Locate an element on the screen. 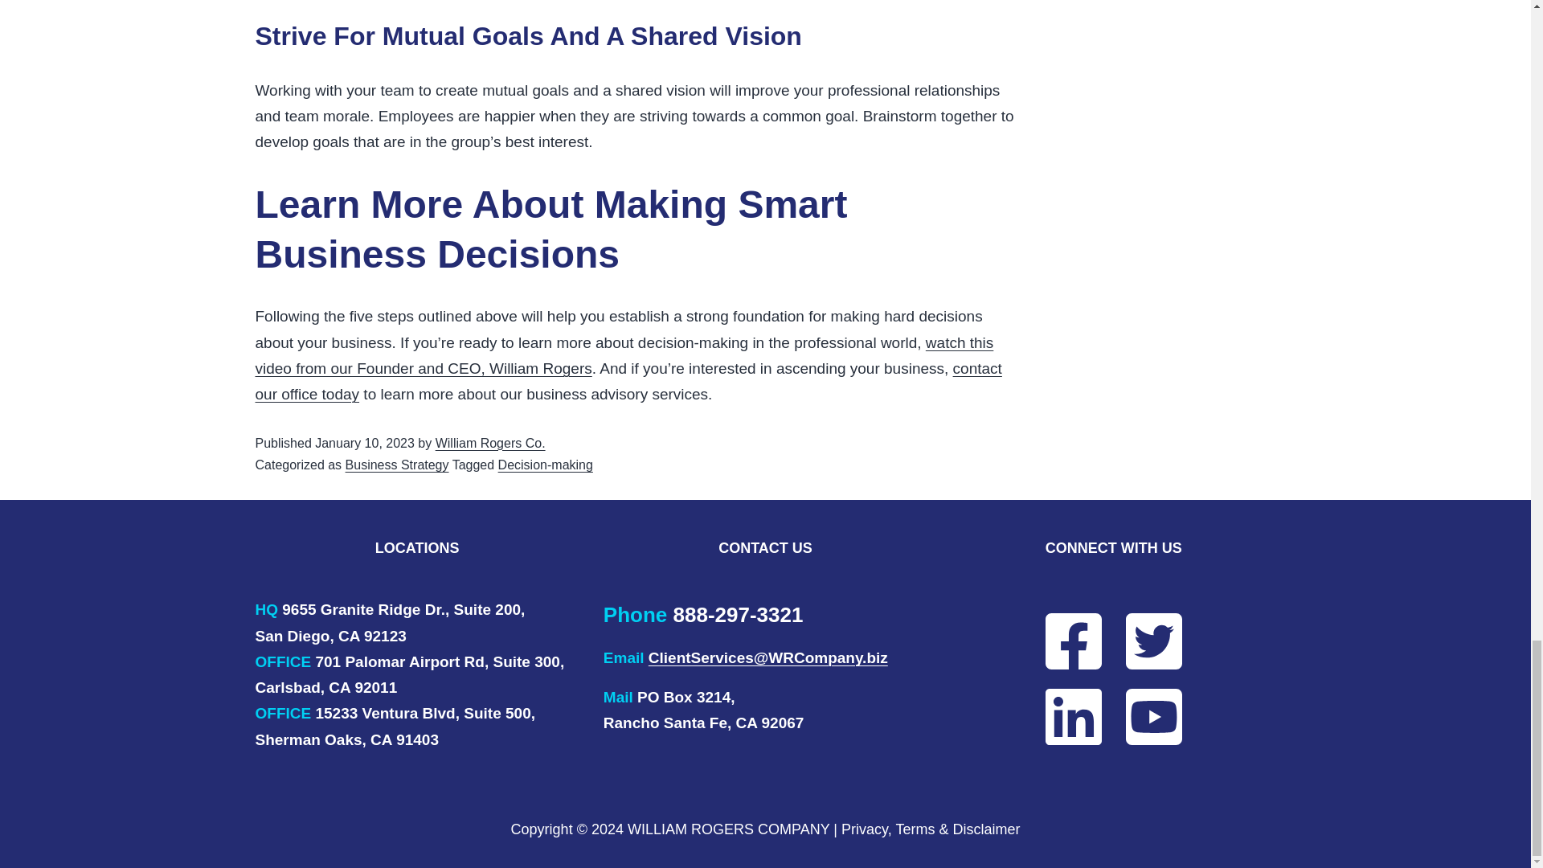  Connect with Will on LinkedIn is located at coordinates (1059, 717).